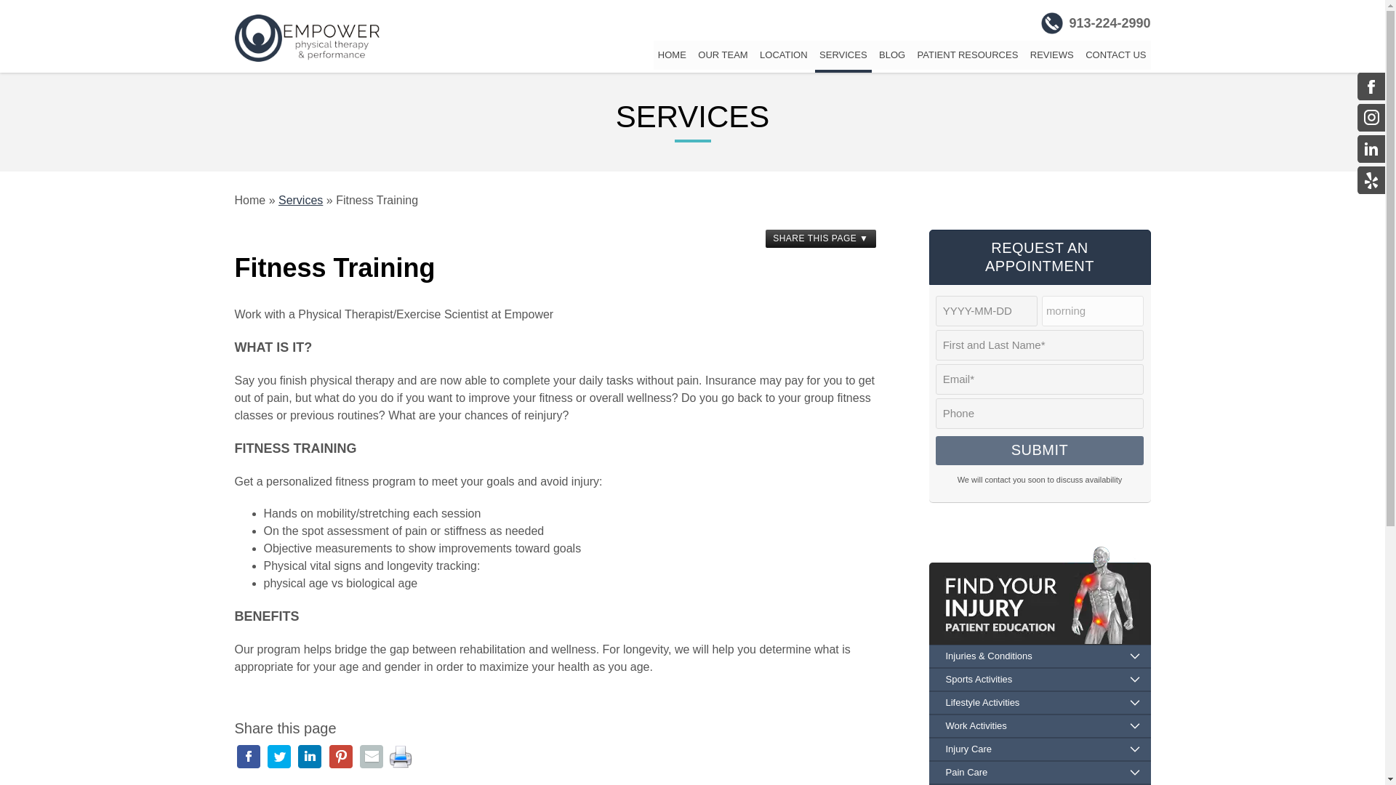 Image resolution: width=1396 pixels, height=785 pixels. Describe the element at coordinates (843, 57) in the screenshot. I see `SERVICES` at that location.